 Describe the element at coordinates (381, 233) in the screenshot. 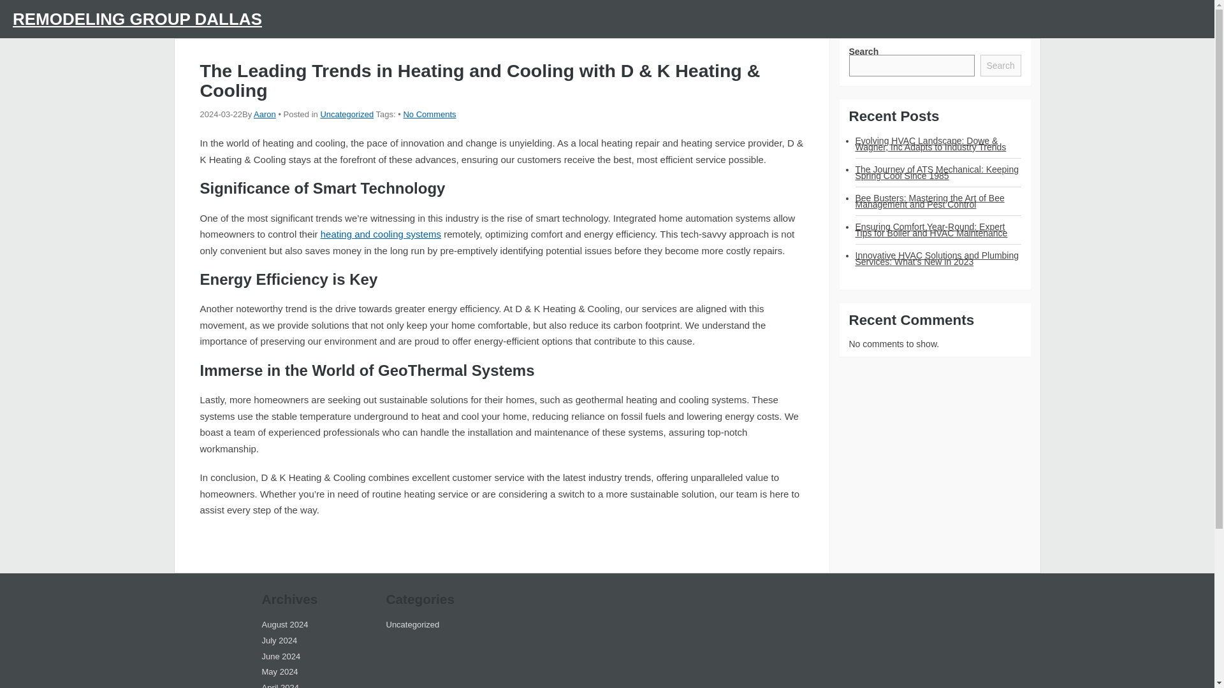

I see `heating and cooling systems` at that location.